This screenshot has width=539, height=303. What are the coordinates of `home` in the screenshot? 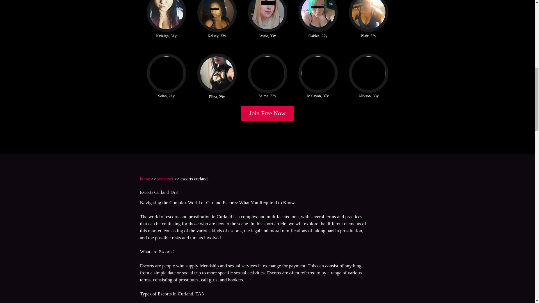 It's located at (145, 178).